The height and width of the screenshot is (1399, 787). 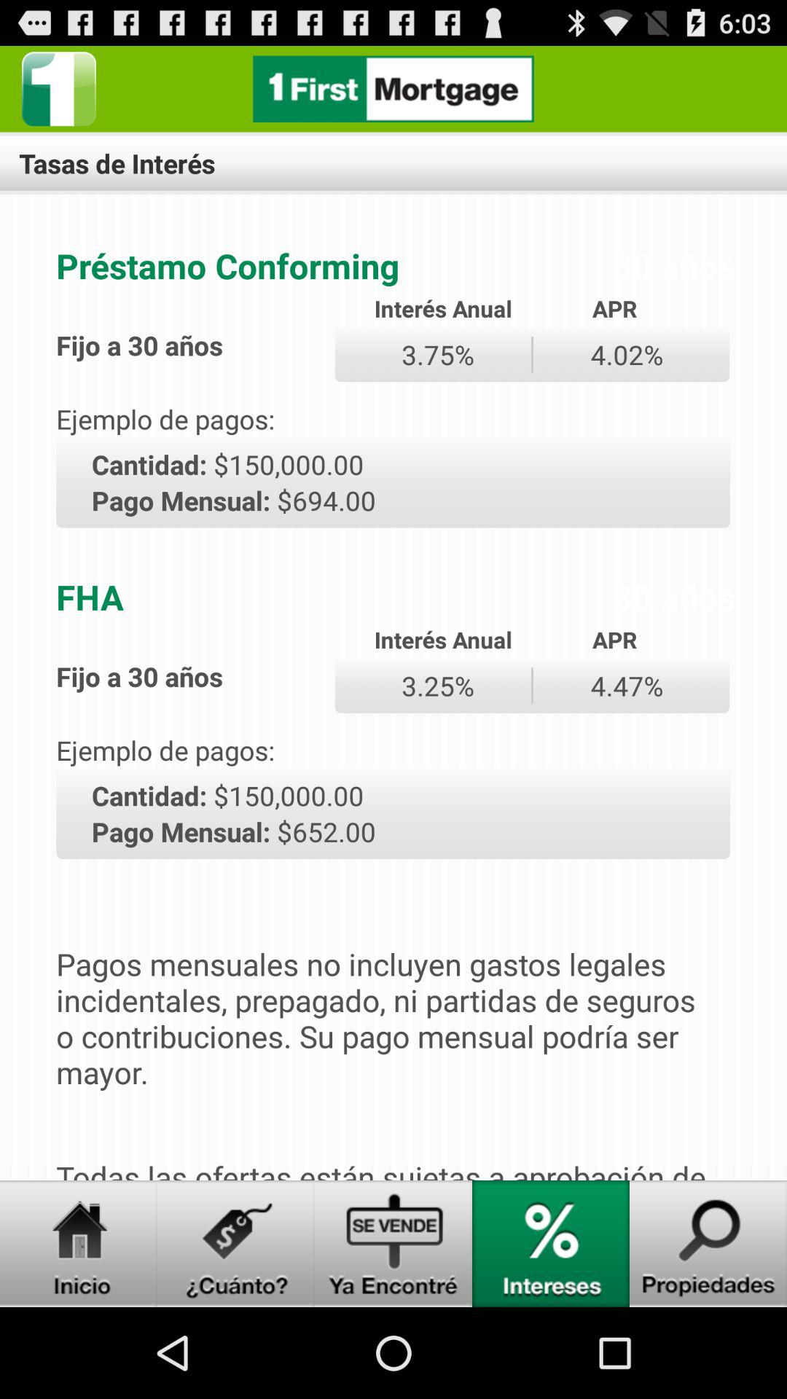 What do you see at coordinates (236, 1244) in the screenshot?
I see `show prices button` at bounding box center [236, 1244].